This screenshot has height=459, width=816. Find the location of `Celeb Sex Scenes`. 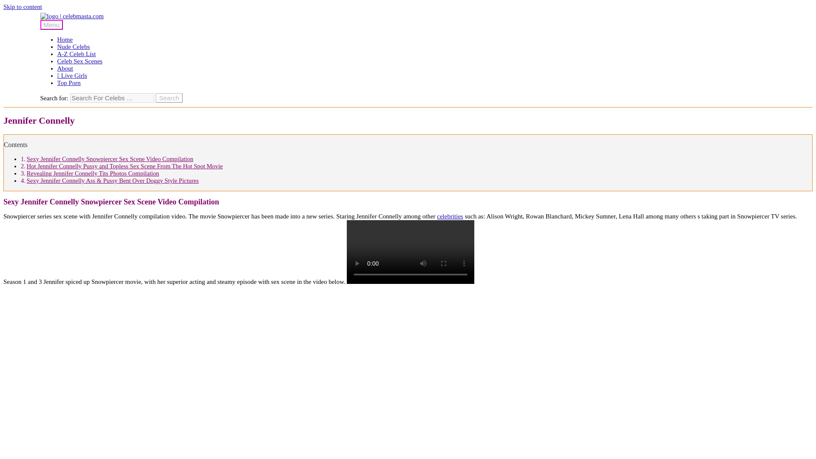

Celeb Sex Scenes is located at coordinates (80, 61).